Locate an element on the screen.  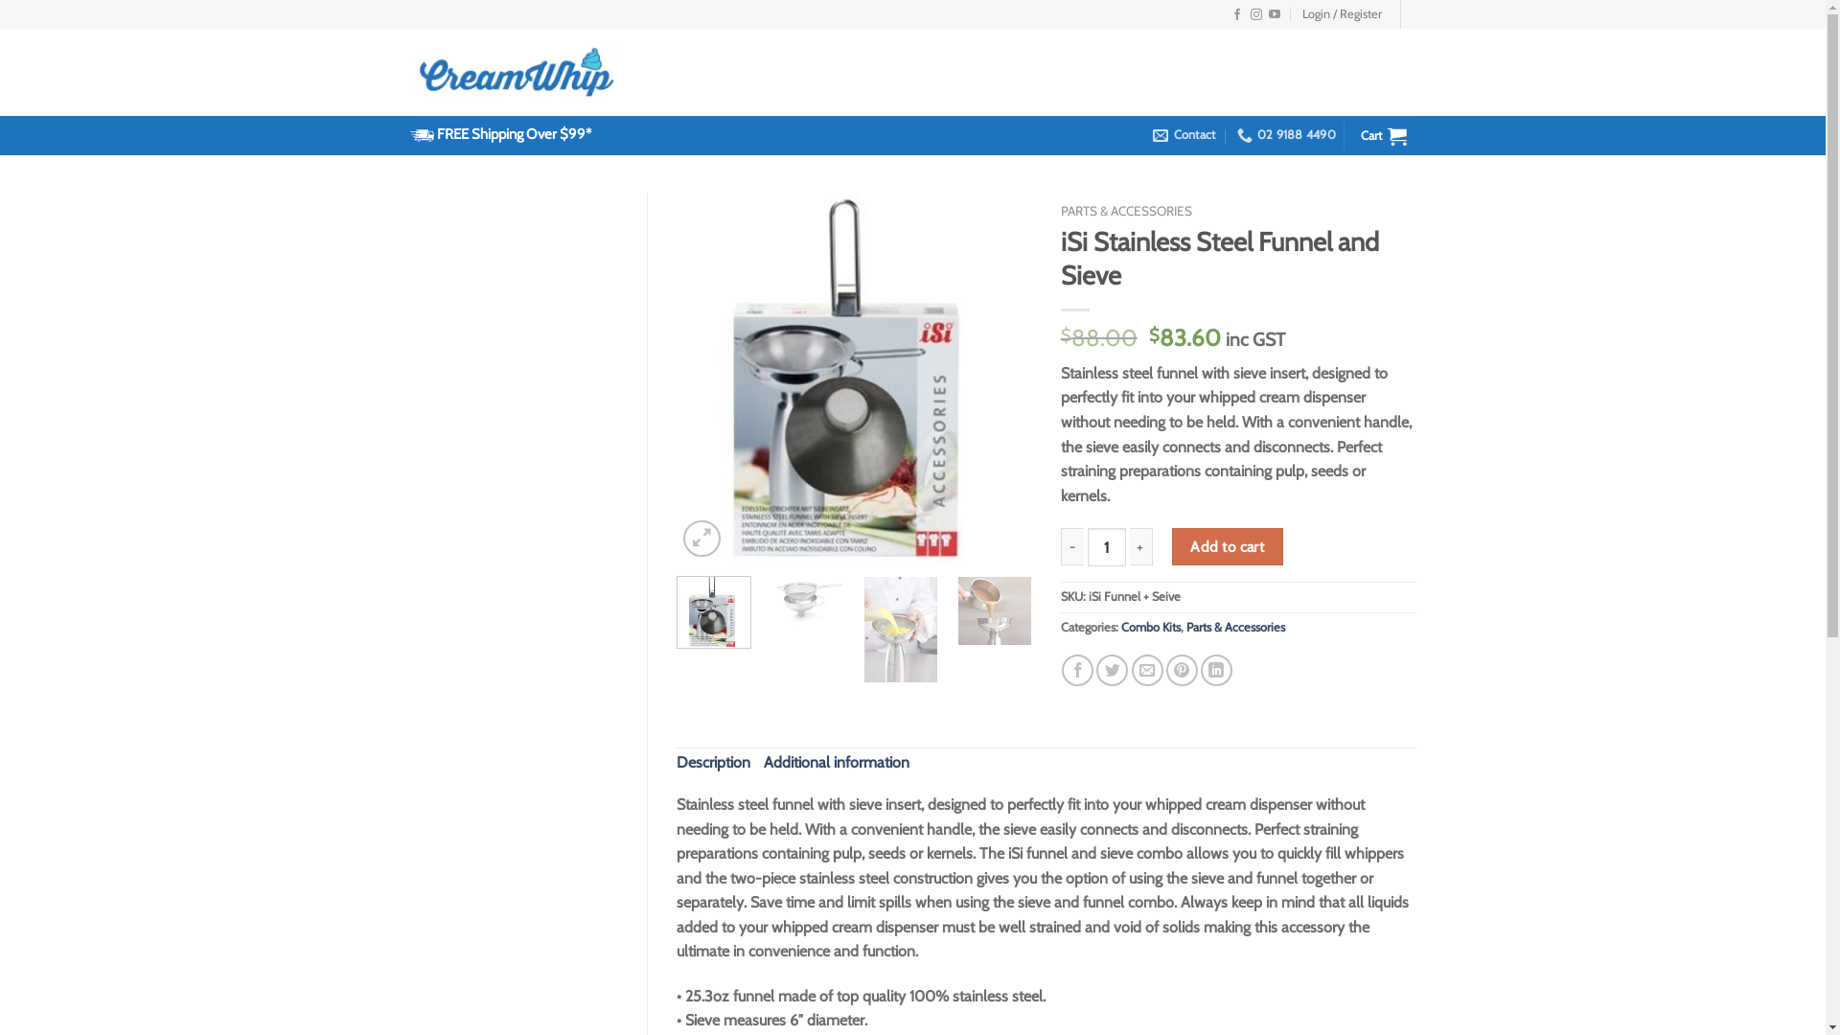
Description is located at coordinates (713, 763).